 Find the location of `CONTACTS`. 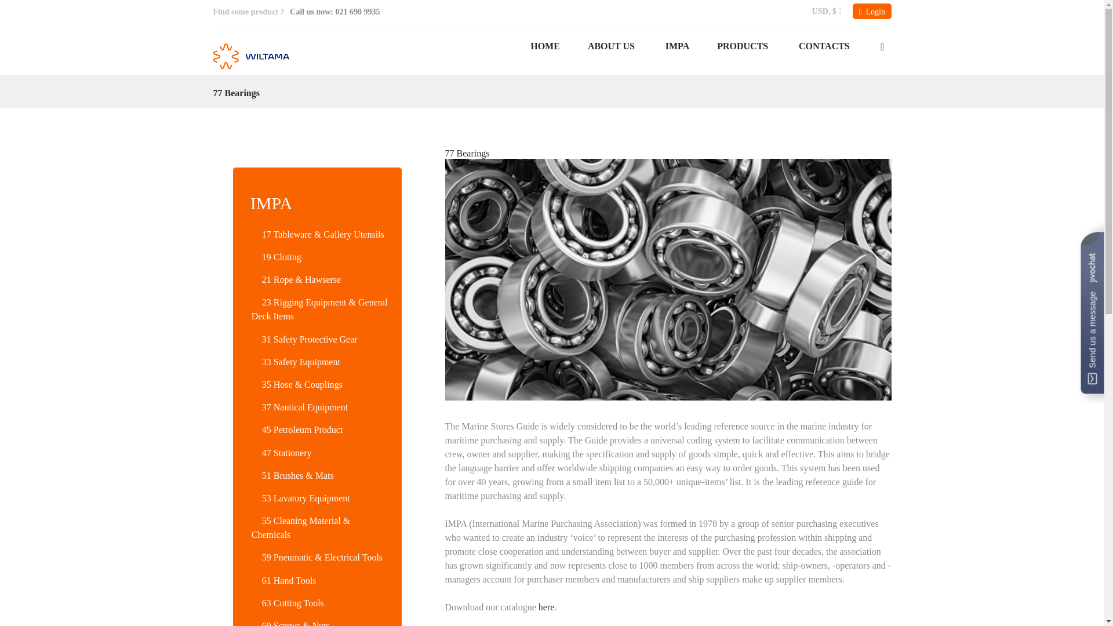

CONTACTS is located at coordinates (824, 46).